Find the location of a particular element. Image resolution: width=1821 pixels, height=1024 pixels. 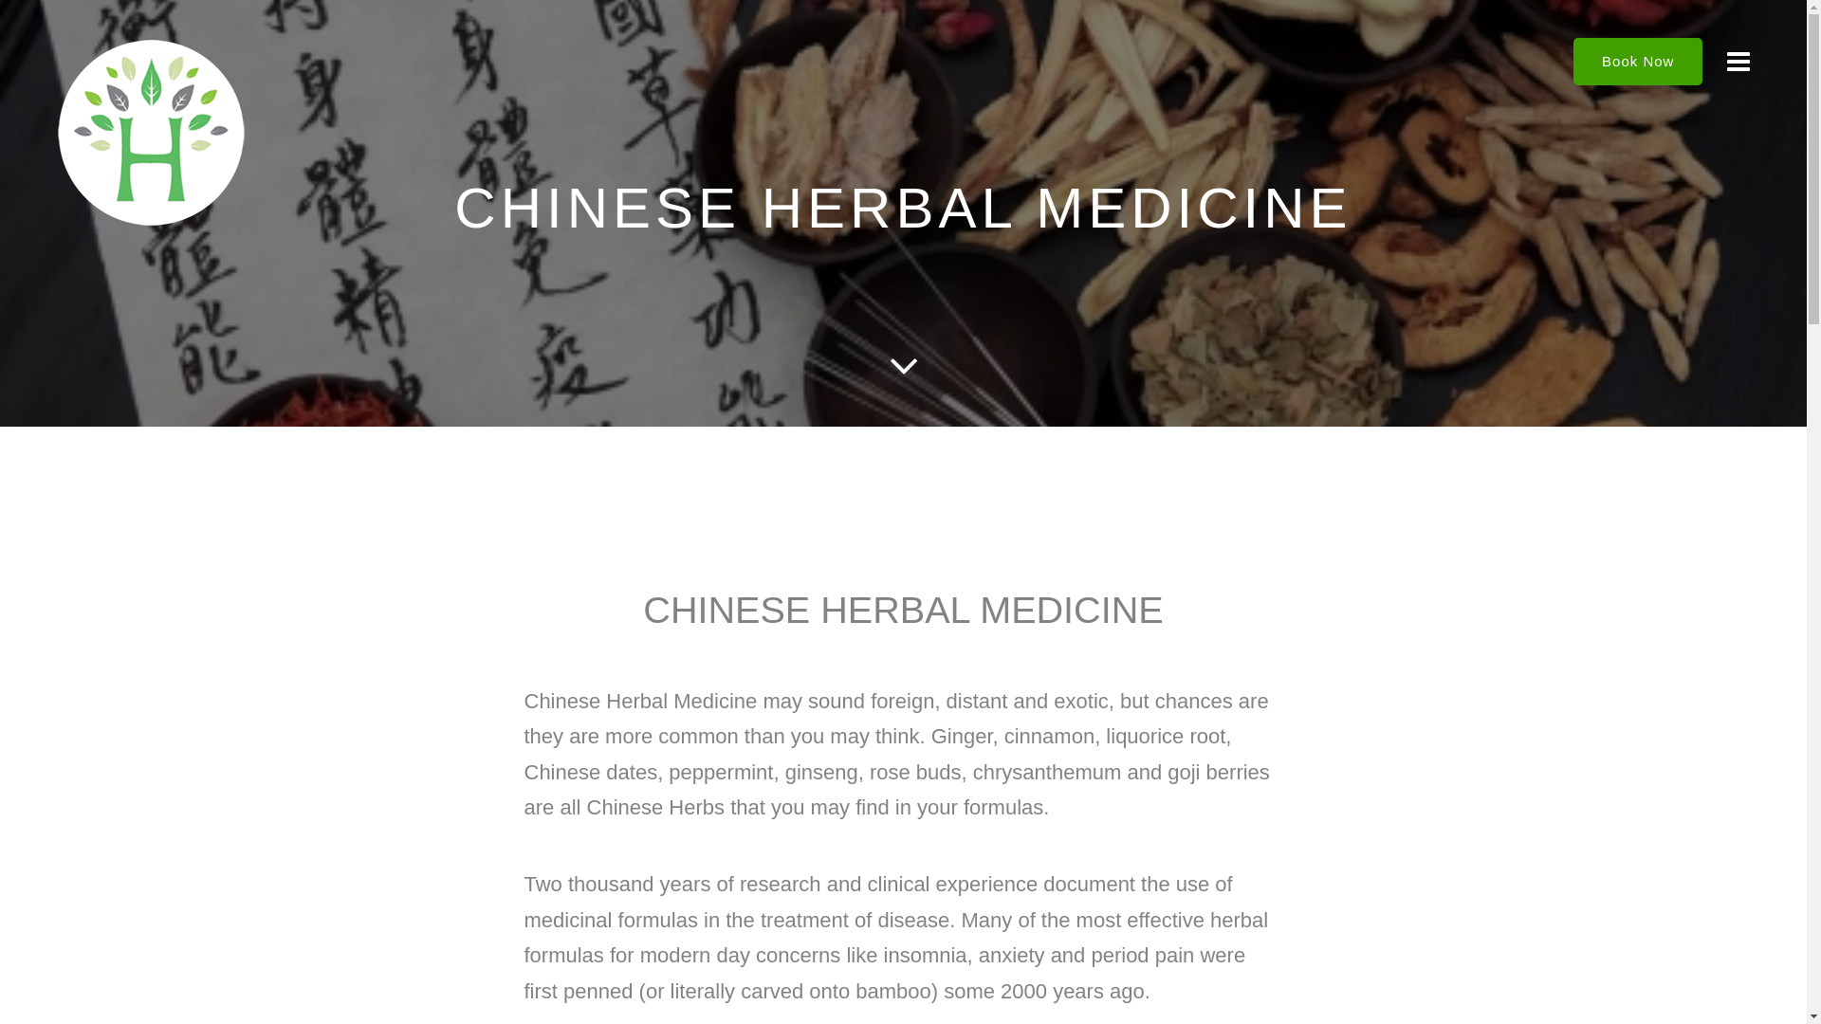

Book Now is located at coordinates (1638, 62).